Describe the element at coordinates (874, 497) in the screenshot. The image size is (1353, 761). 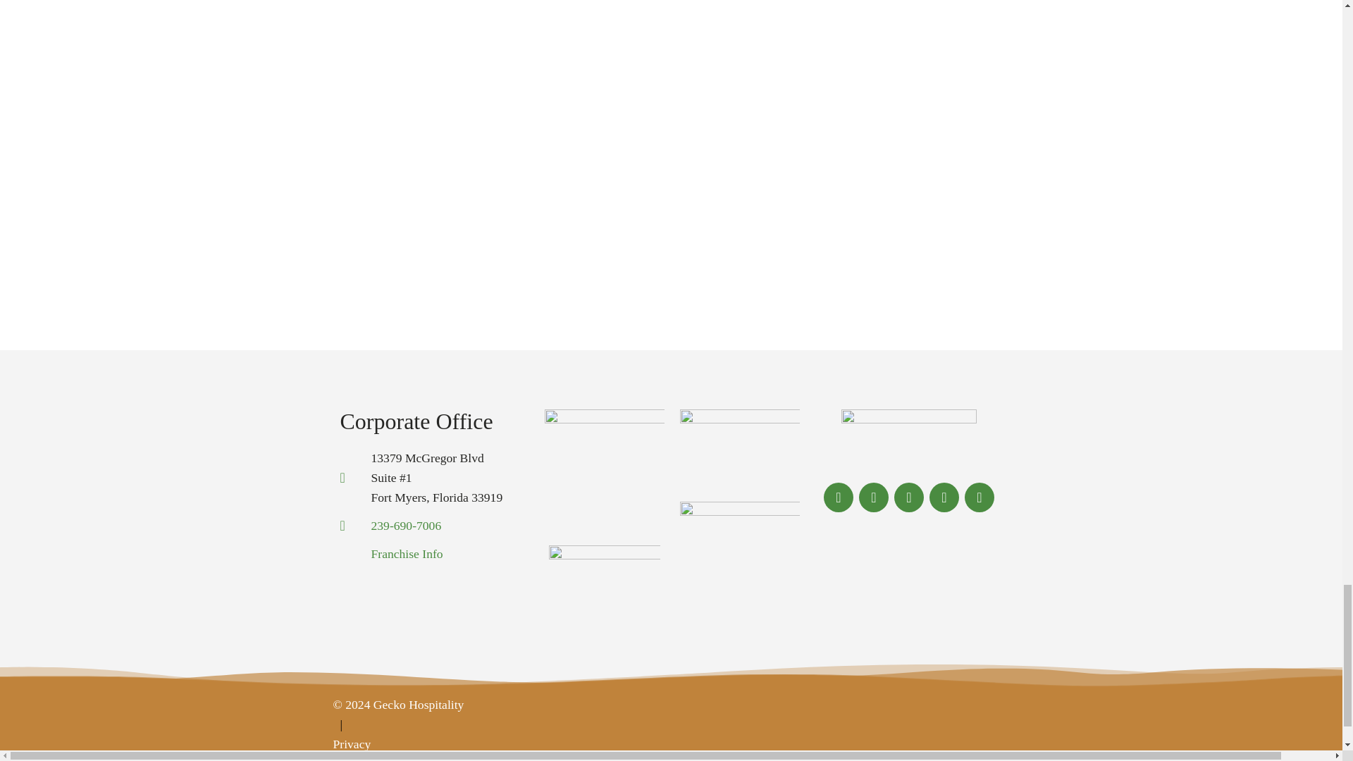
I see `Follow Gecko Hospitality on Twitter` at that location.